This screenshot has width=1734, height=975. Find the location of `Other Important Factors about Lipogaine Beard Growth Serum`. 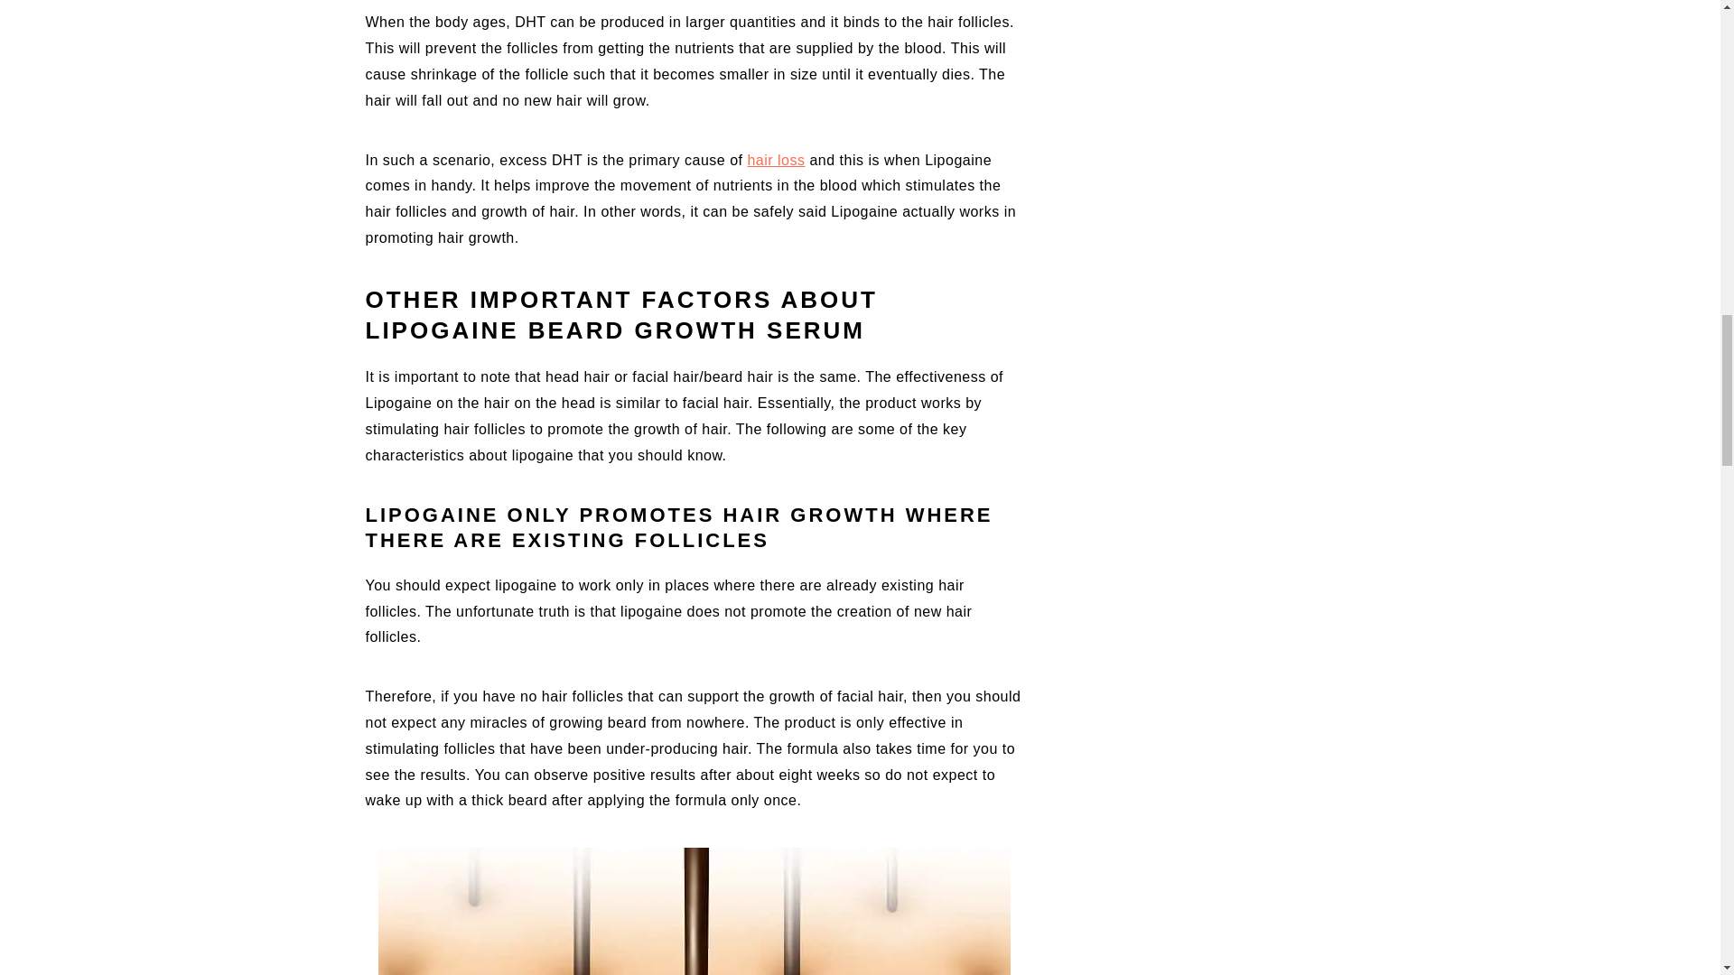

Other Important Factors about Lipogaine Beard Growth Serum is located at coordinates (694, 911).